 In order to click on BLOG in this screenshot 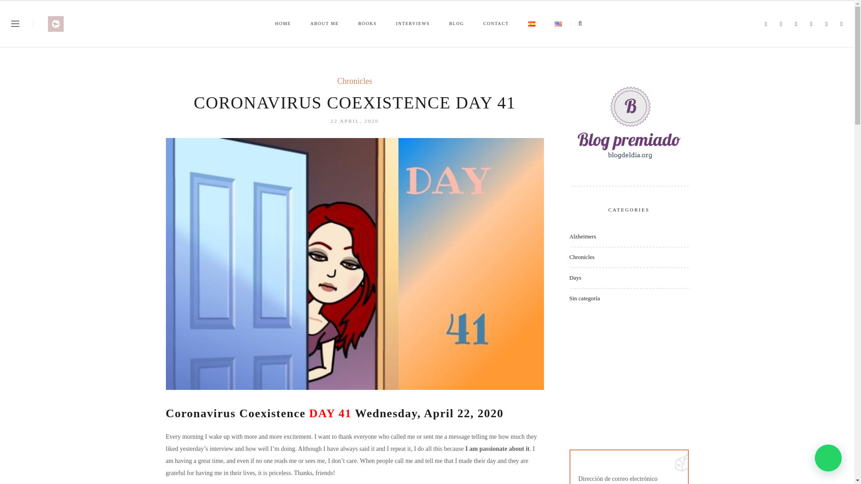, I will do `click(457, 24)`.